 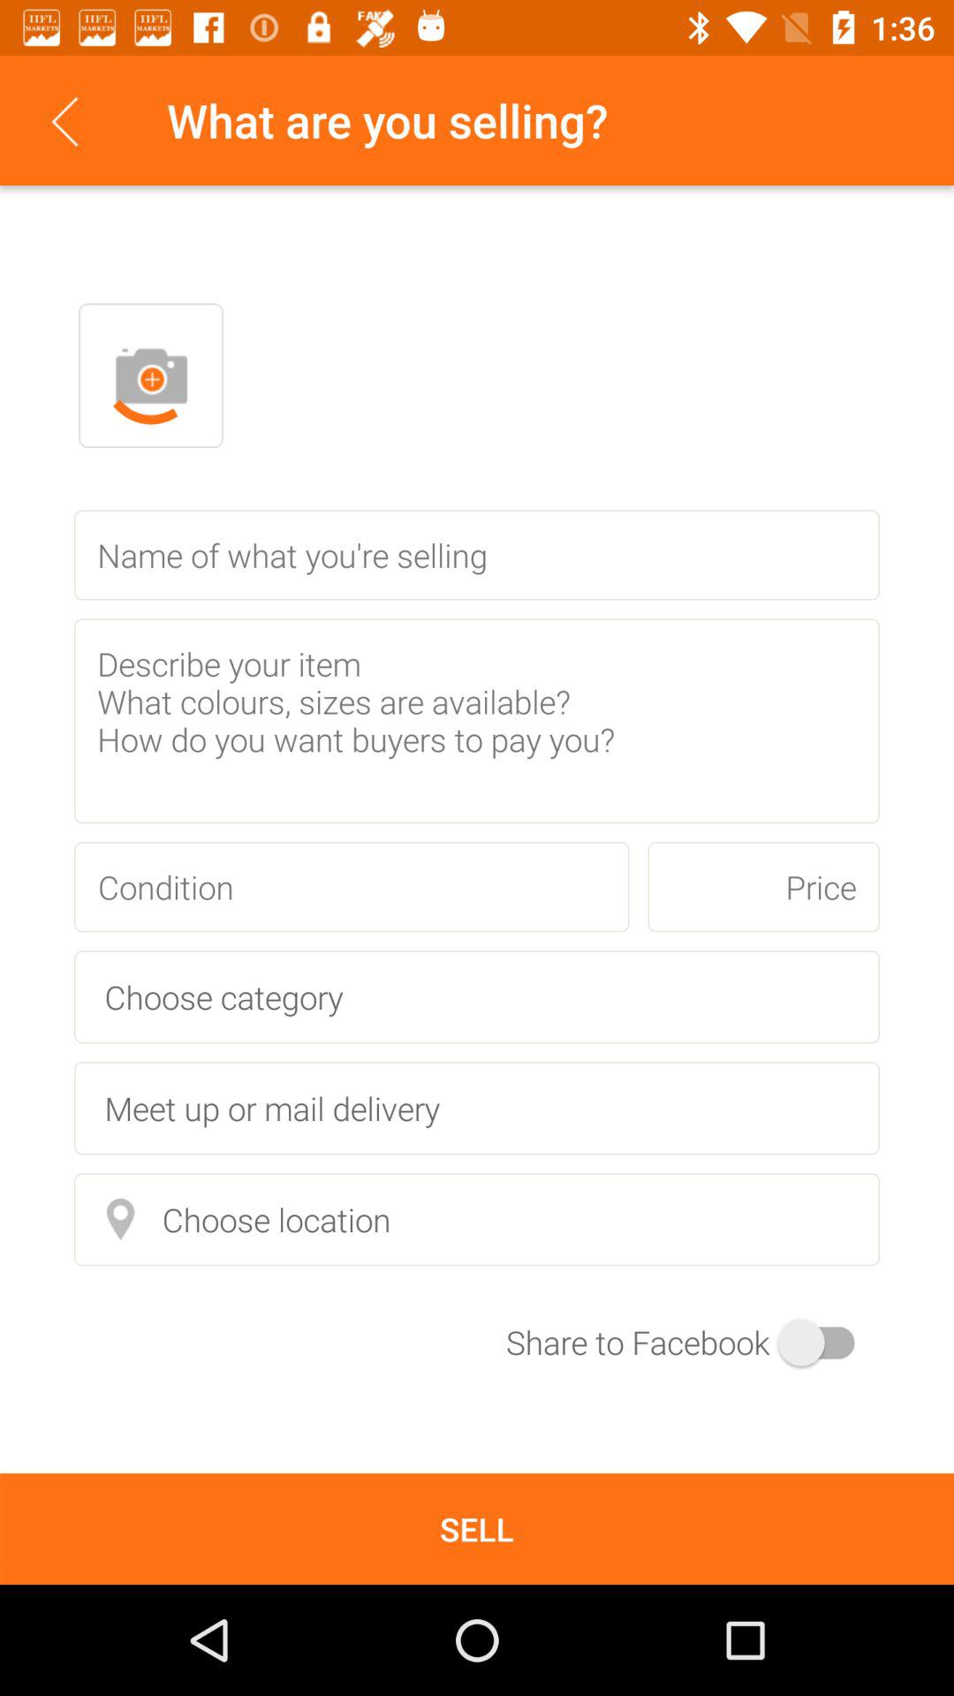 What do you see at coordinates (763, 887) in the screenshot?
I see `open the icon next to    condition item` at bounding box center [763, 887].